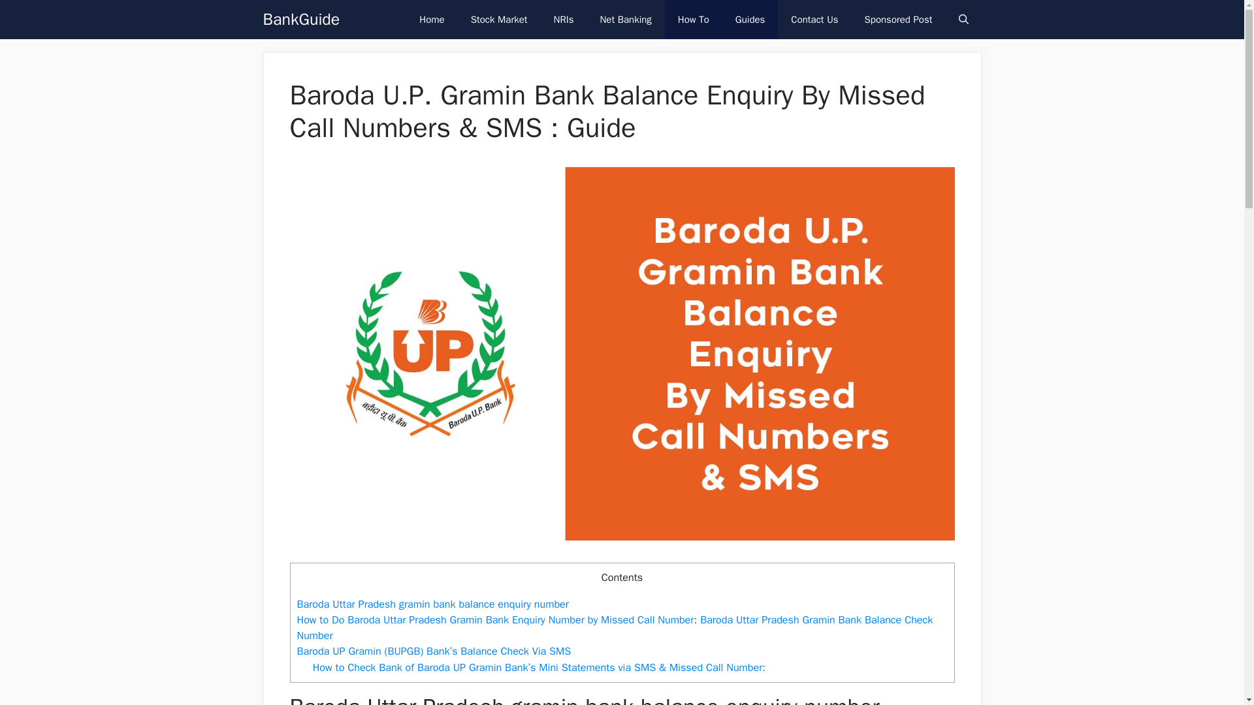 The width and height of the screenshot is (1254, 705). Describe the element at coordinates (432, 604) in the screenshot. I see `Baroda Uttar Pradesh gramin bank balance enquiry number` at that location.